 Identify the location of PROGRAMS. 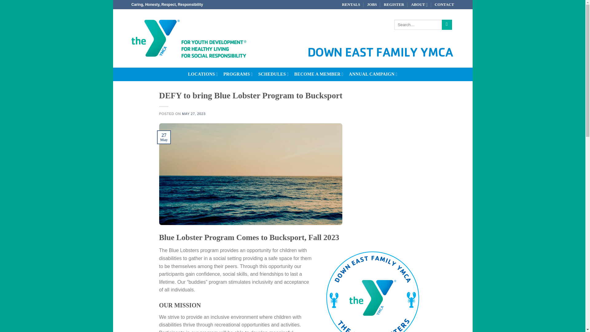
(238, 74).